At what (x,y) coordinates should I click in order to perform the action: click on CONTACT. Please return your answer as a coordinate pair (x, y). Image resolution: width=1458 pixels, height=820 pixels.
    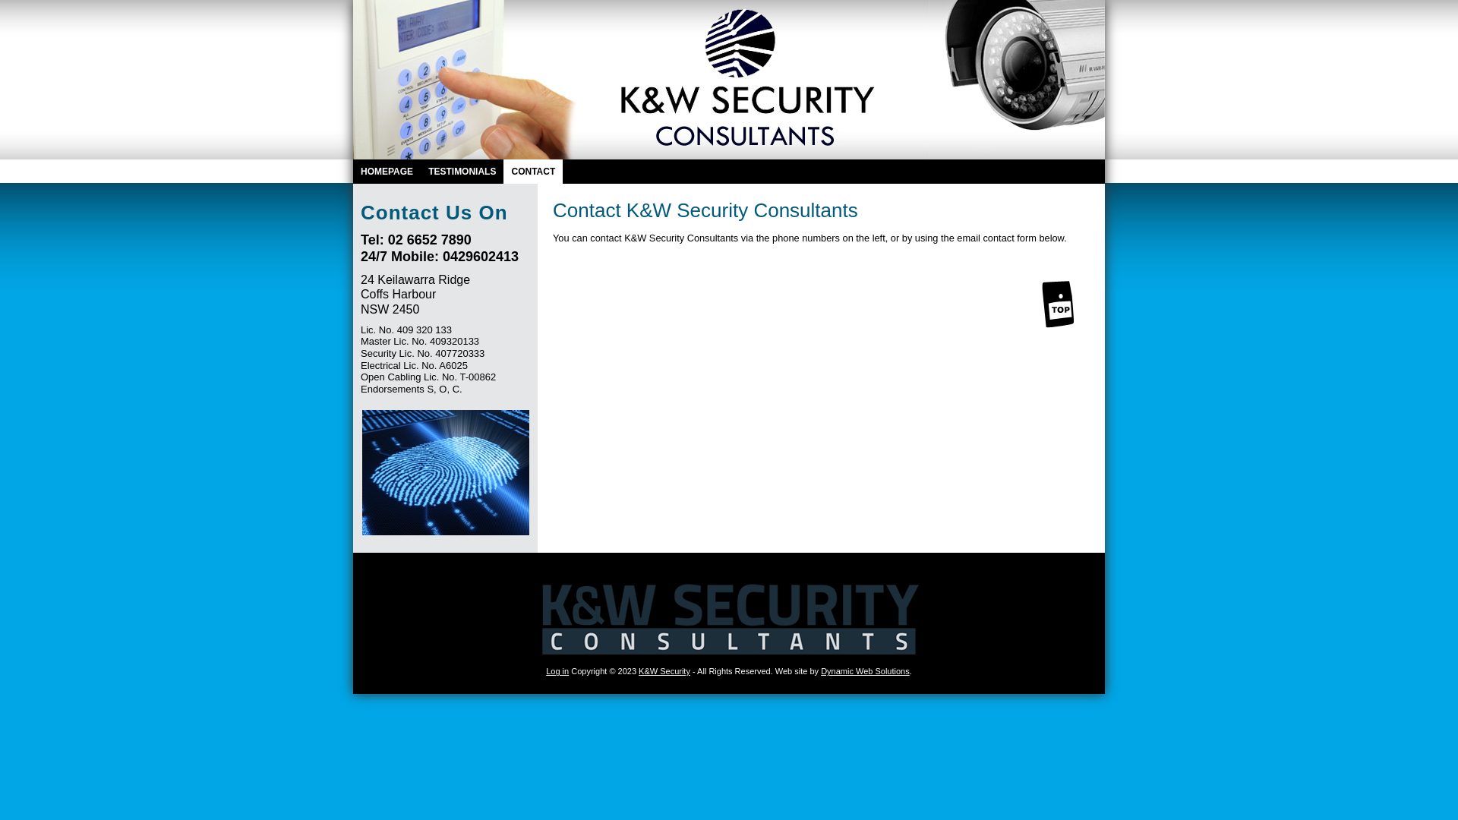
    Looking at the image, I should click on (533, 172).